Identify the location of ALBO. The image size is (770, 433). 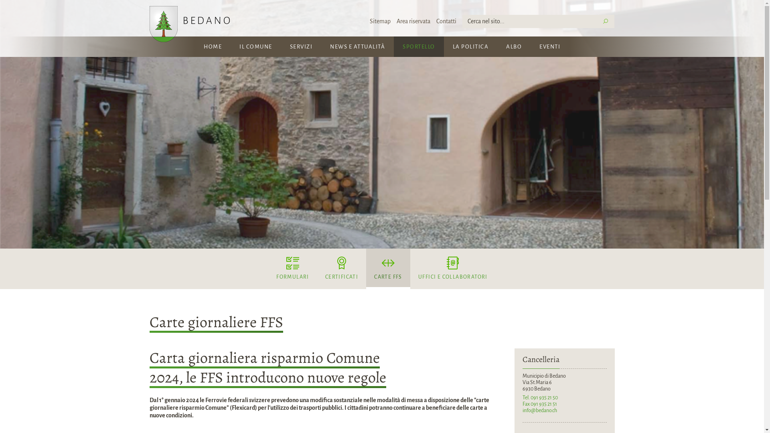
(514, 47).